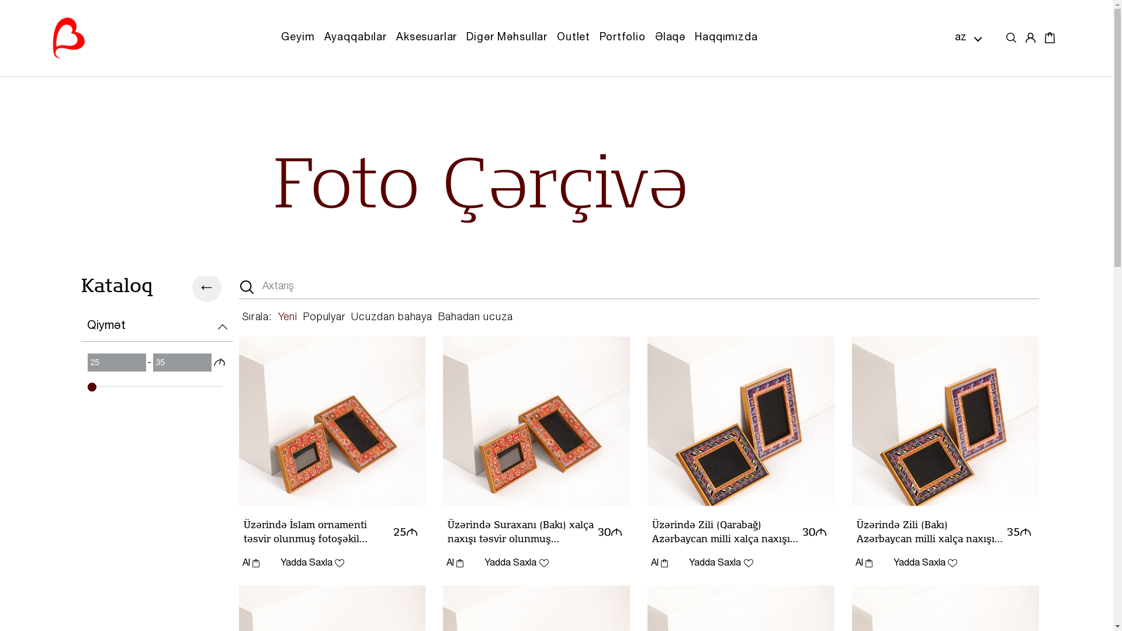  What do you see at coordinates (622, 38) in the screenshot?
I see `Portfolio` at bounding box center [622, 38].